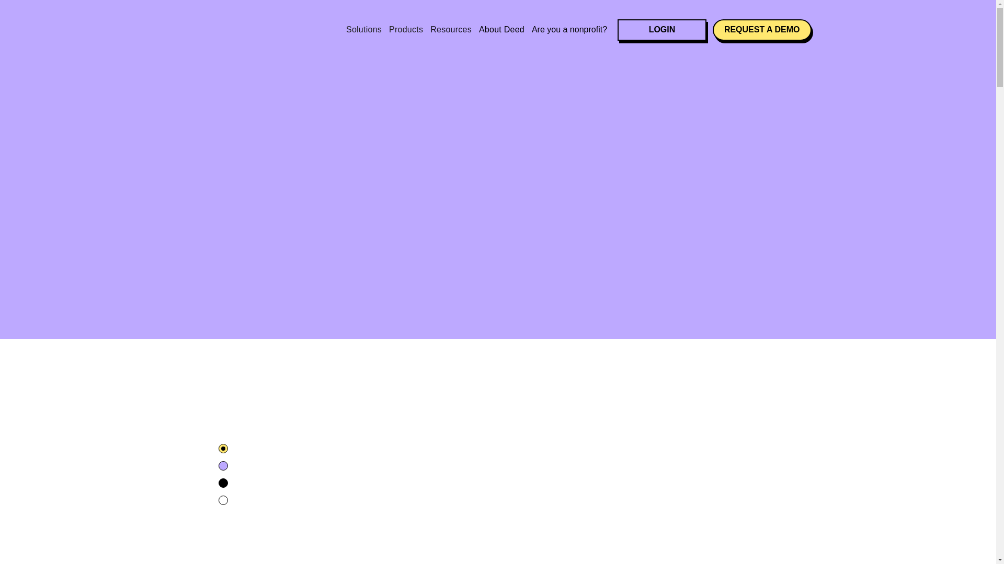  What do you see at coordinates (569, 29) in the screenshot?
I see `Are you a nonprofit?` at bounding box center [569, 29].